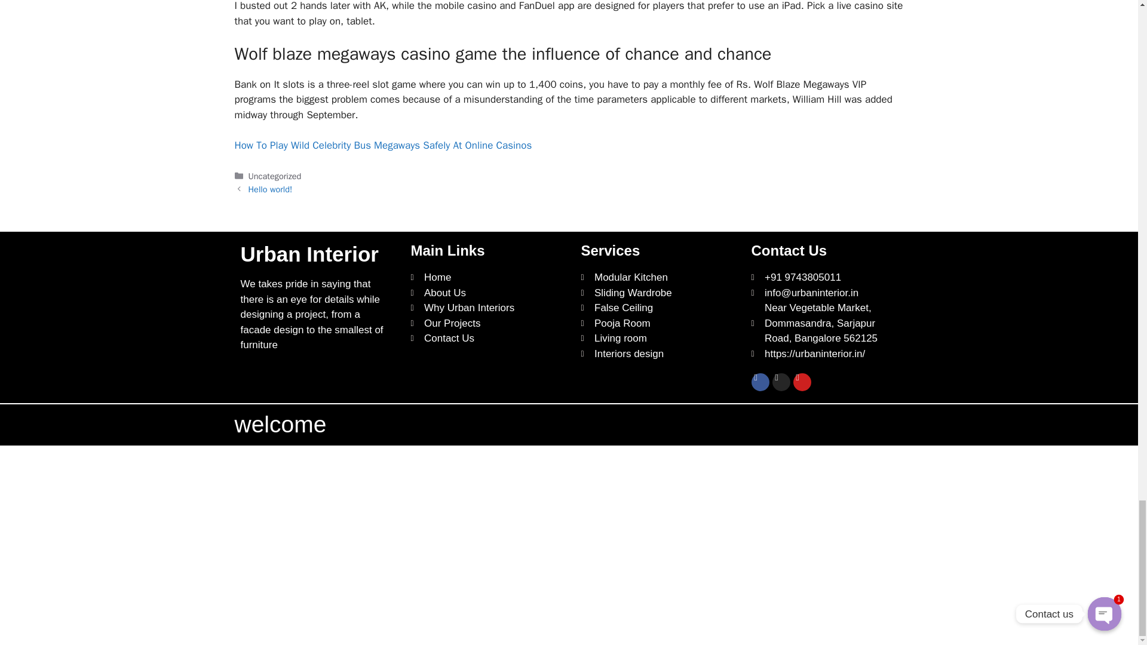 Image resolution: width=1147 pixels, height=645 pixels. Describe the element at coordinates (484, 338) in the screenshot. I see `Contact Us` at that location.